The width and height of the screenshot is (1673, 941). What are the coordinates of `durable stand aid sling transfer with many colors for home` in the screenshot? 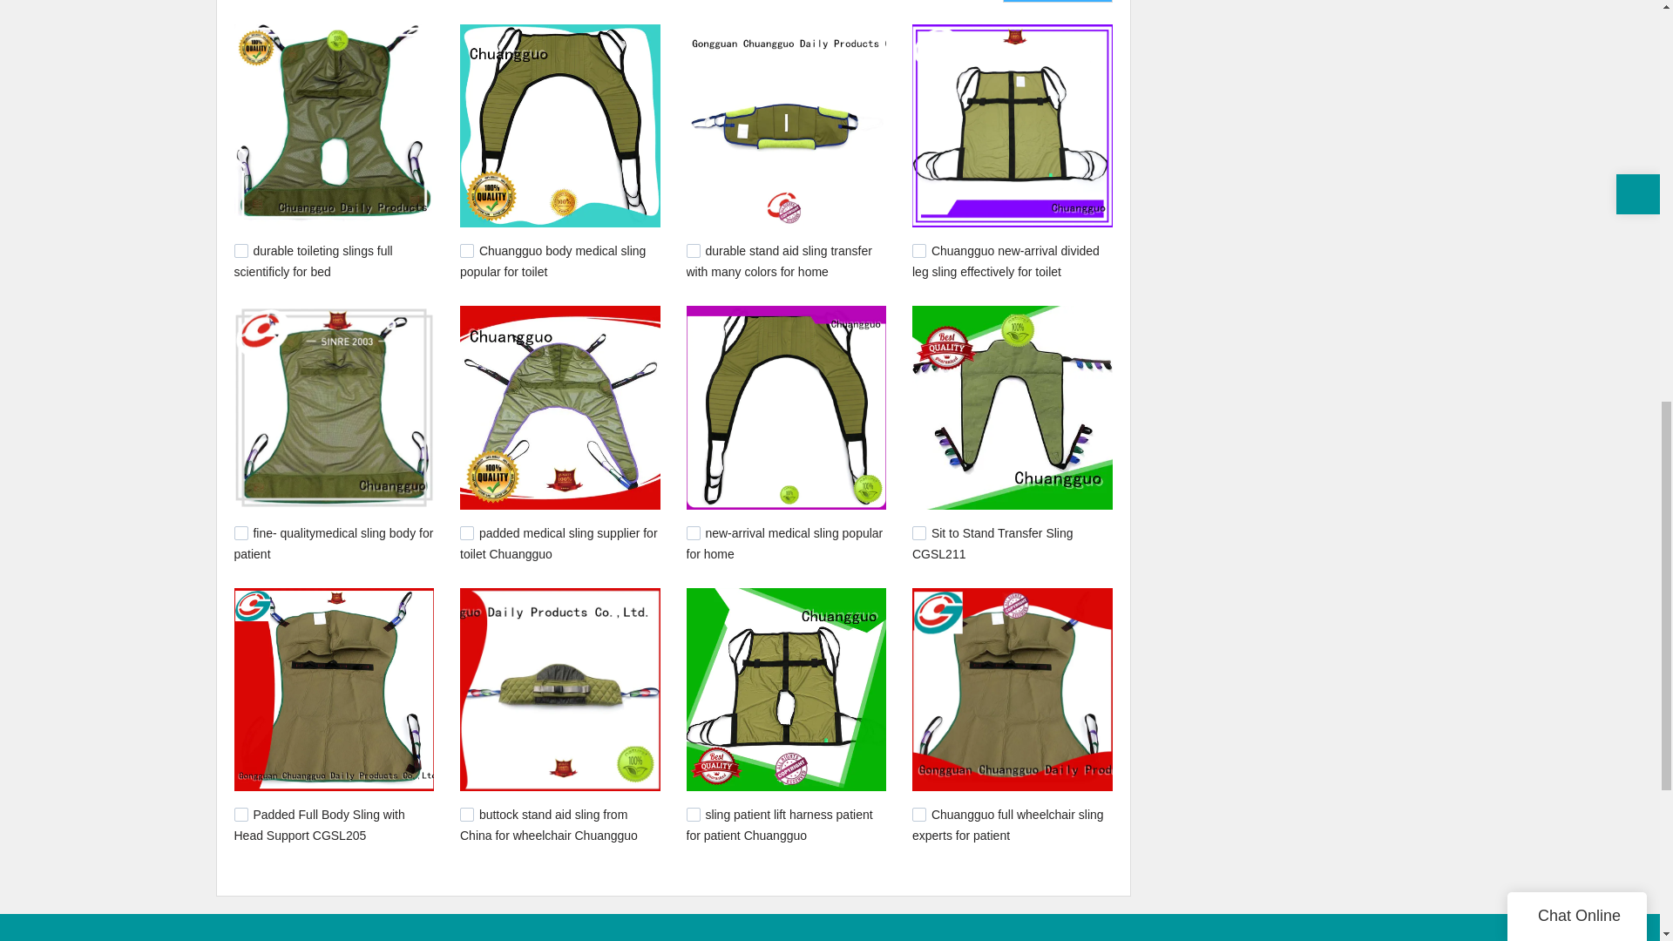 It's located at (779, 261).